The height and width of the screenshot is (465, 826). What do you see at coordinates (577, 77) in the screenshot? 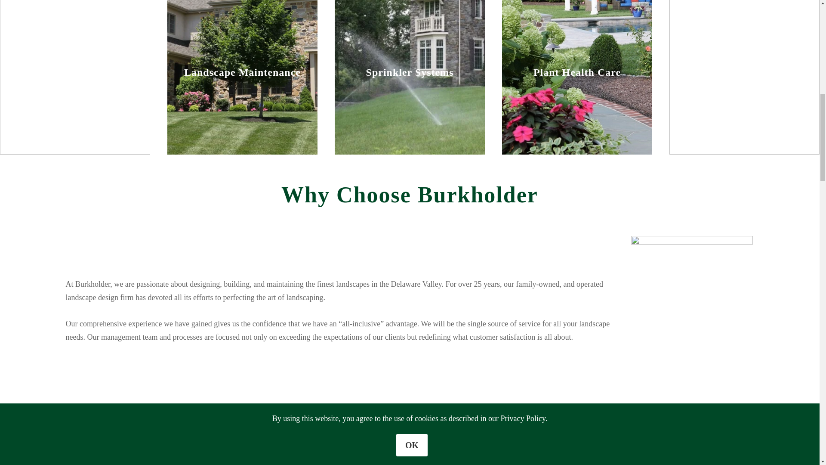
I see `Plant Health Care` at bounding box center [577, 77].